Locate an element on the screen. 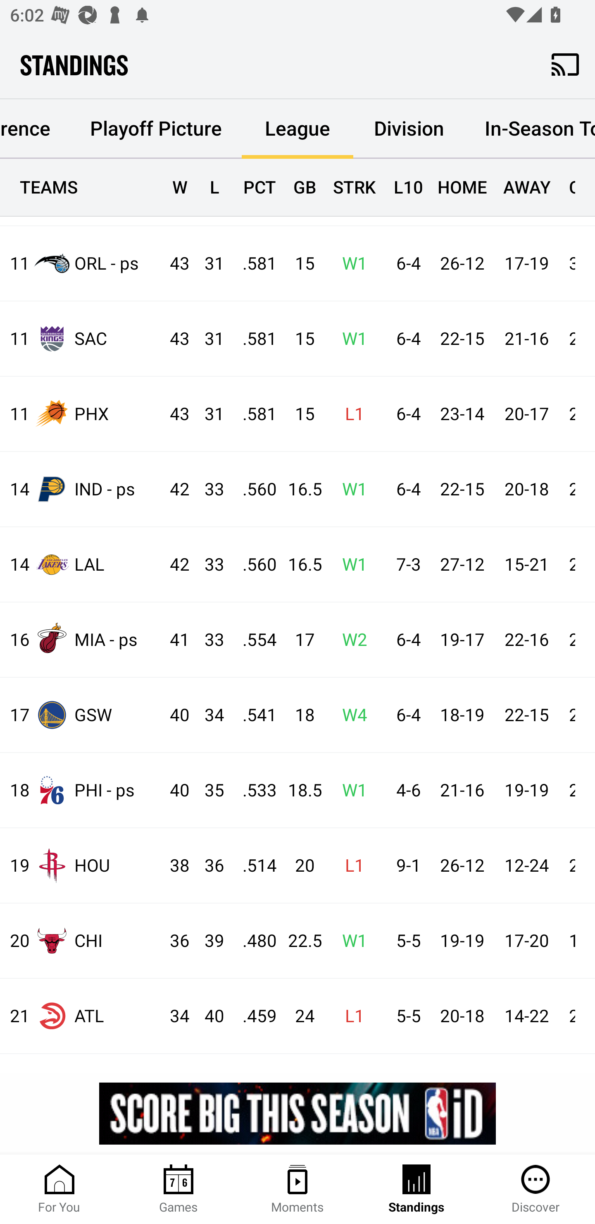 The image size is (595, 1224). W1 is located at coordinates (350, 264).